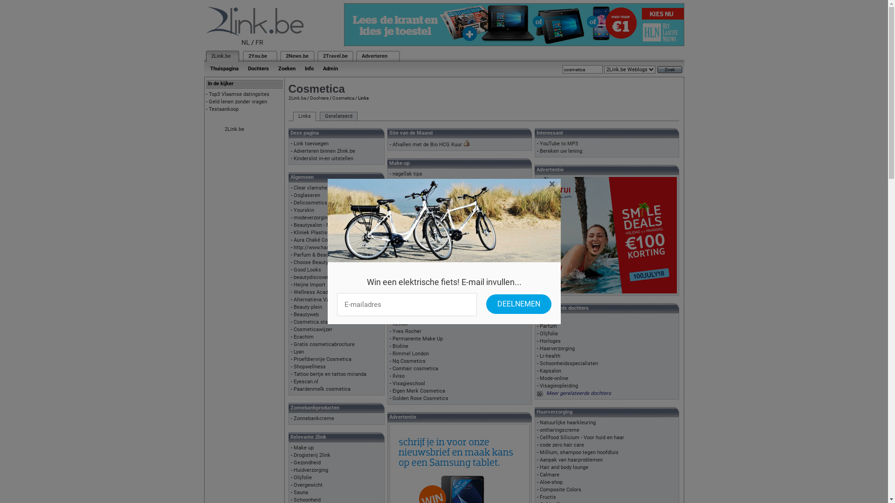 The width and height of the screenshot is (895, 503). I want to click on Mayrose, so click(403, 182).